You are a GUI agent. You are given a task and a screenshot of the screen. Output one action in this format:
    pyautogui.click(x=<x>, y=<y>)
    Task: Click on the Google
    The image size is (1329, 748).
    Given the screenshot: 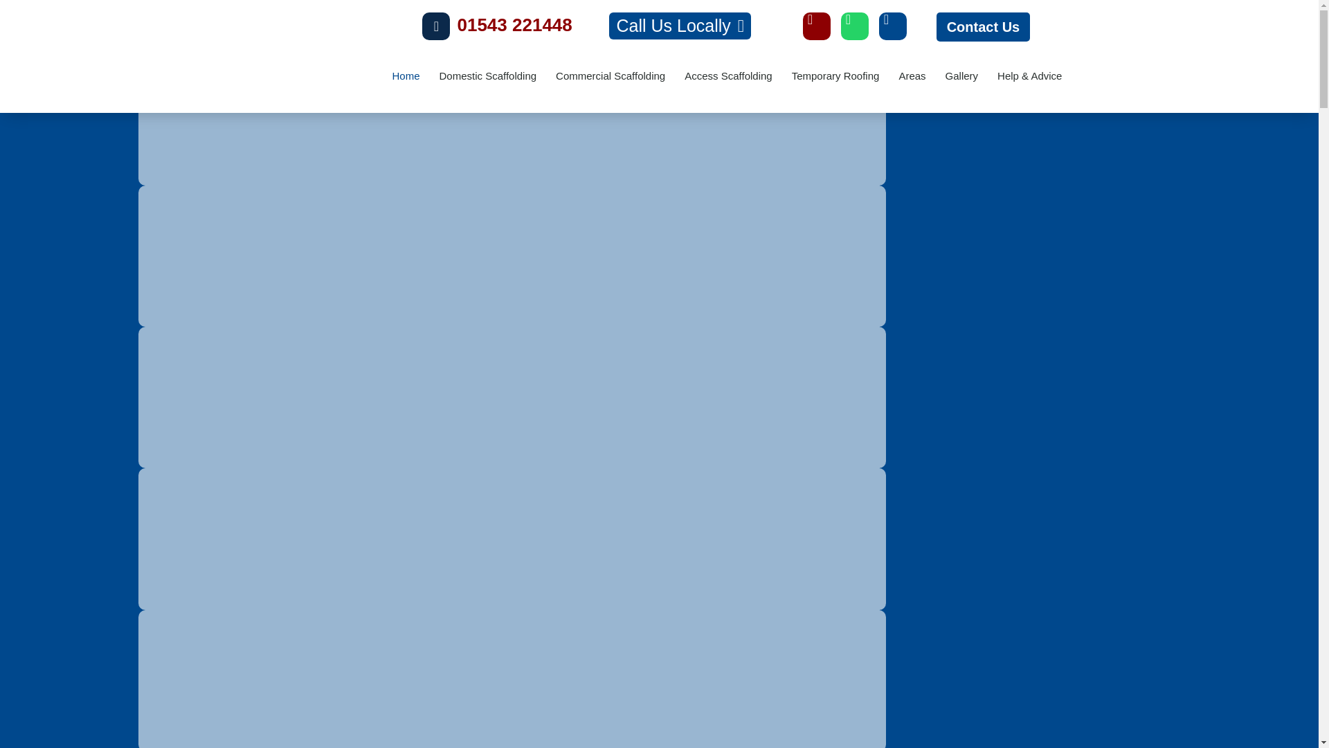 What is the action you would take?
    pyautogui.click(x=892, y=26)
    